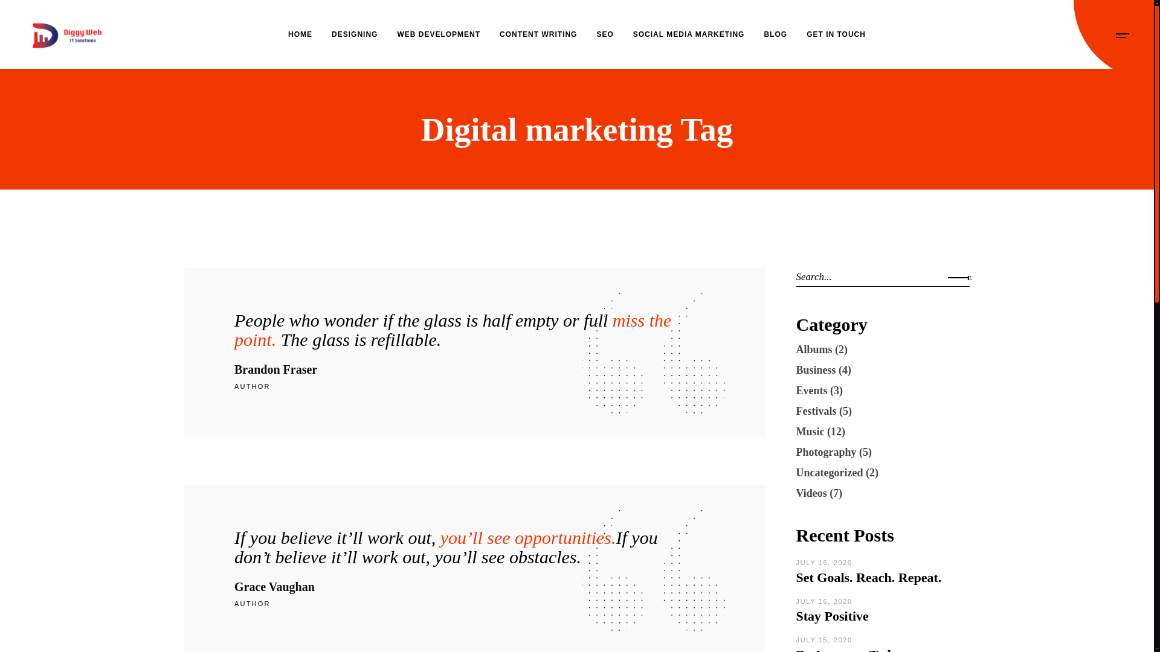 The height and width of the screenshot is (652, 1160). Describe the element at coordinates (824, 563) in the screenshot. I see `JULY 16, 2020` at that location.